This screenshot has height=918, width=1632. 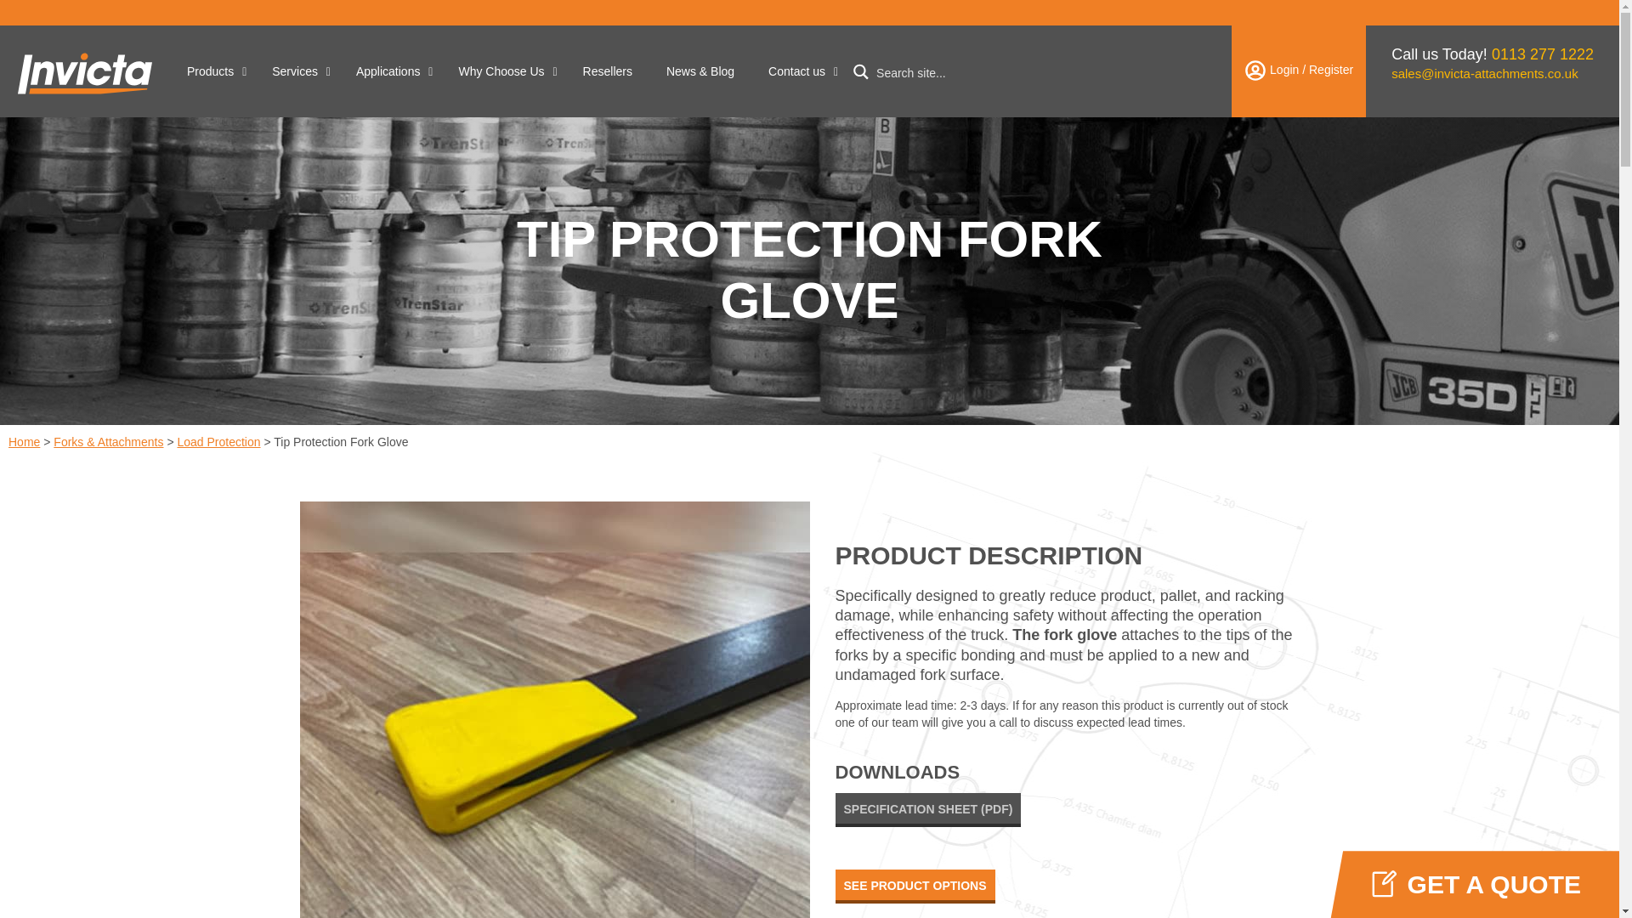 I want to click on Why Choose Us, so click(x=502, y=75).